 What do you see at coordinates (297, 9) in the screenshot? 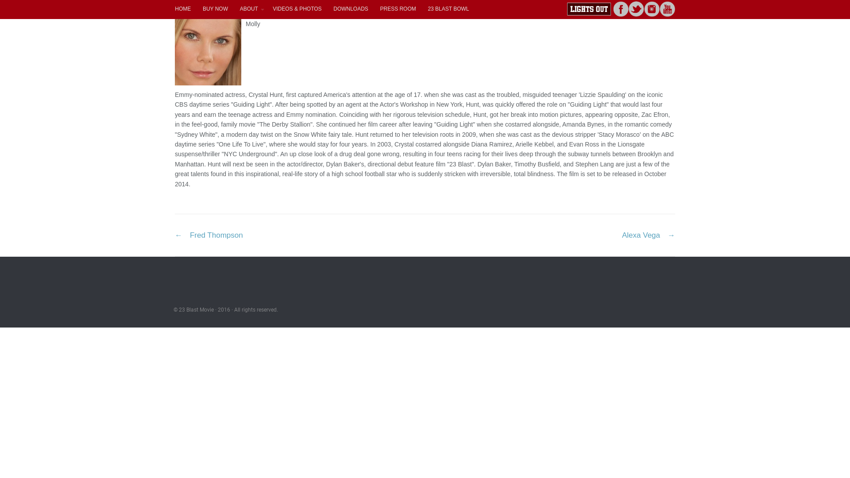
I see `VIDEOS & PHOTOS` at bounding box center [297, 9].